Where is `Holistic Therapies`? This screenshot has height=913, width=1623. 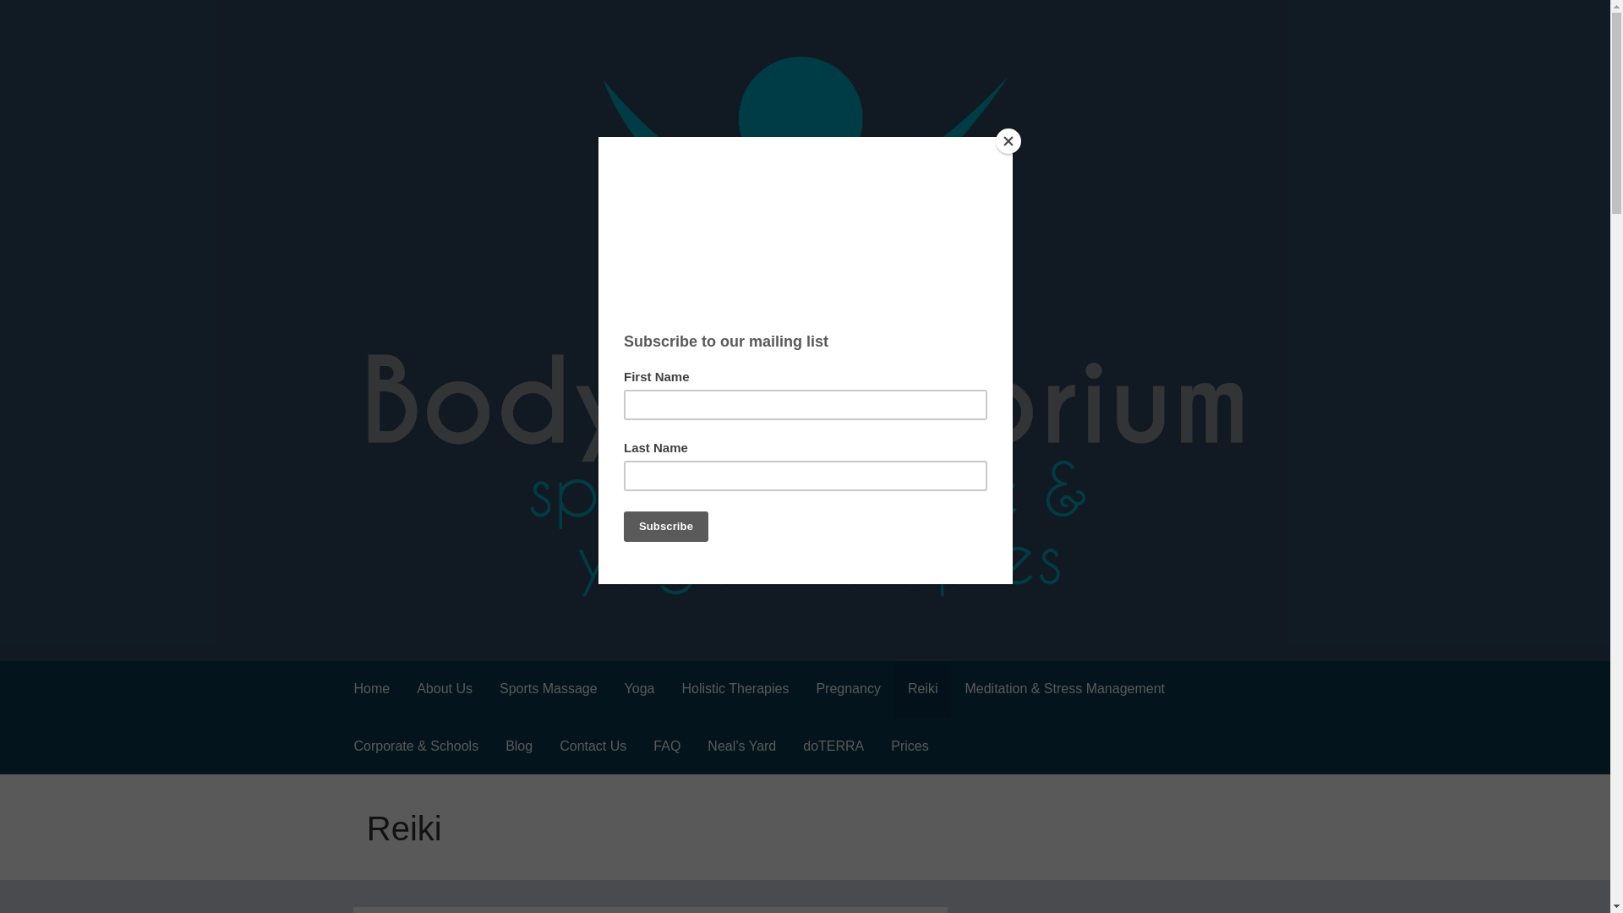
Holistic Therapies is located at coordinates (735, 688).